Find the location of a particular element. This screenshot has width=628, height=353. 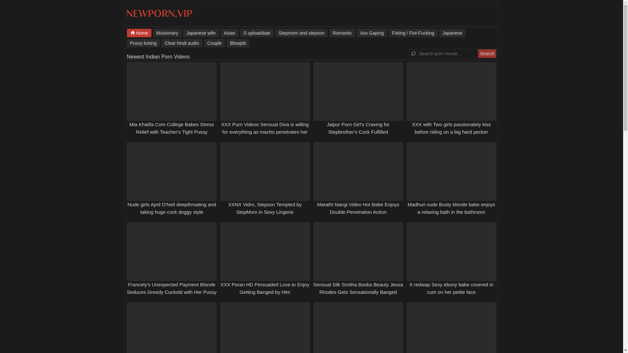

Romantic is located at coordinates (342, 33).